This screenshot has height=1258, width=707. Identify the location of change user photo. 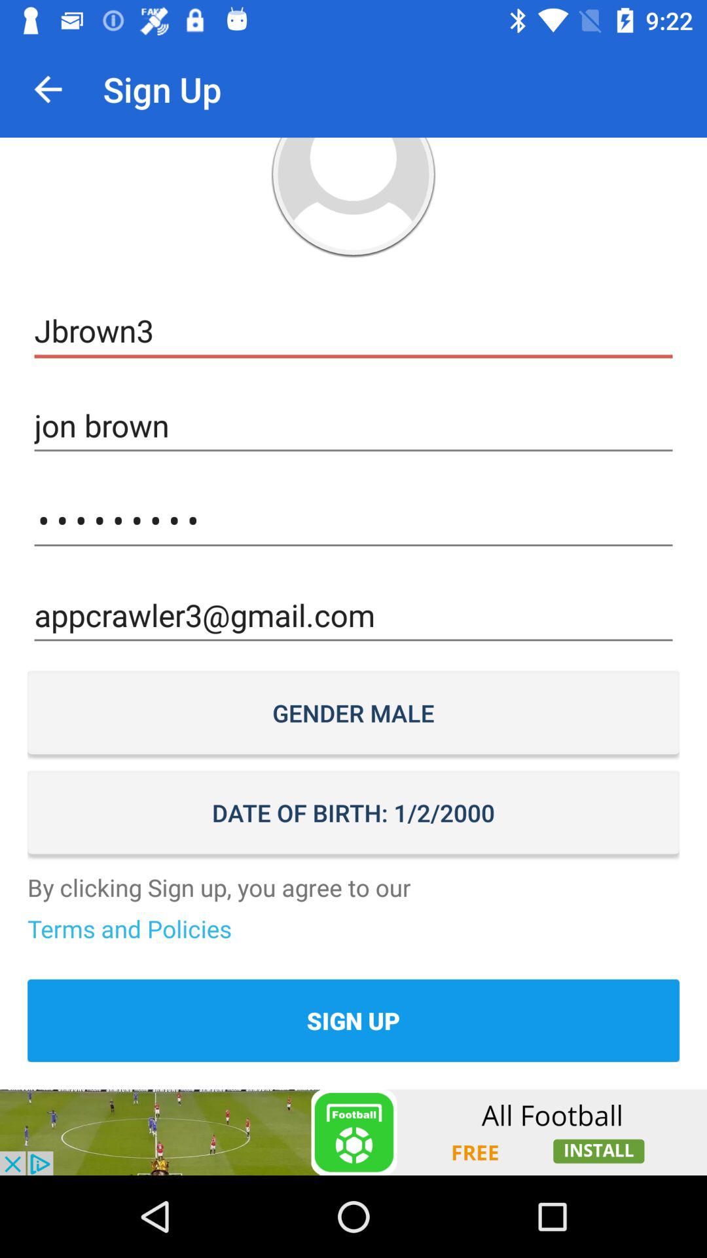
(353, 198).